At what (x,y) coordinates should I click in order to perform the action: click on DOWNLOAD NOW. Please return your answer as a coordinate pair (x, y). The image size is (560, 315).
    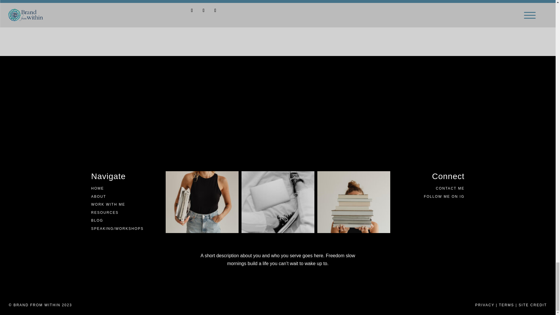
    Looking at the image, I should click on (422, 1).